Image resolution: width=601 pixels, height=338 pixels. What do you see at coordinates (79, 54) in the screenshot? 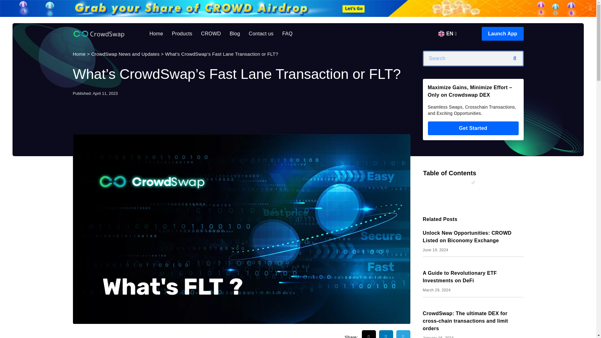
I see `Home` at bounding box center [79, 54].